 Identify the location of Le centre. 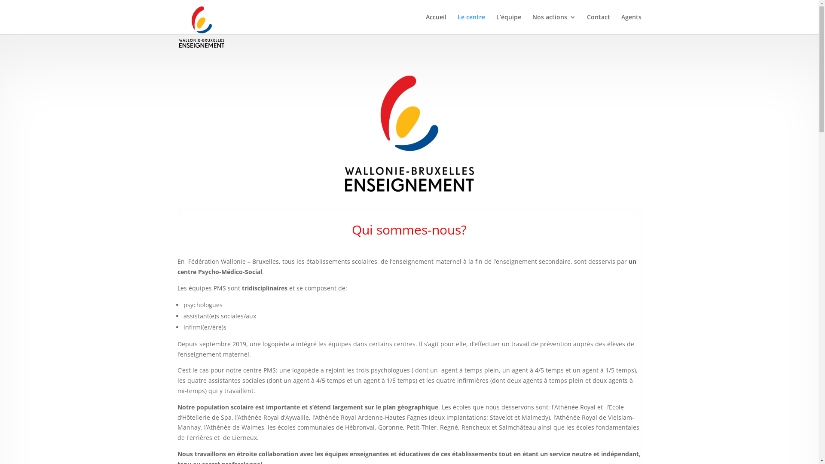
(471, 24).